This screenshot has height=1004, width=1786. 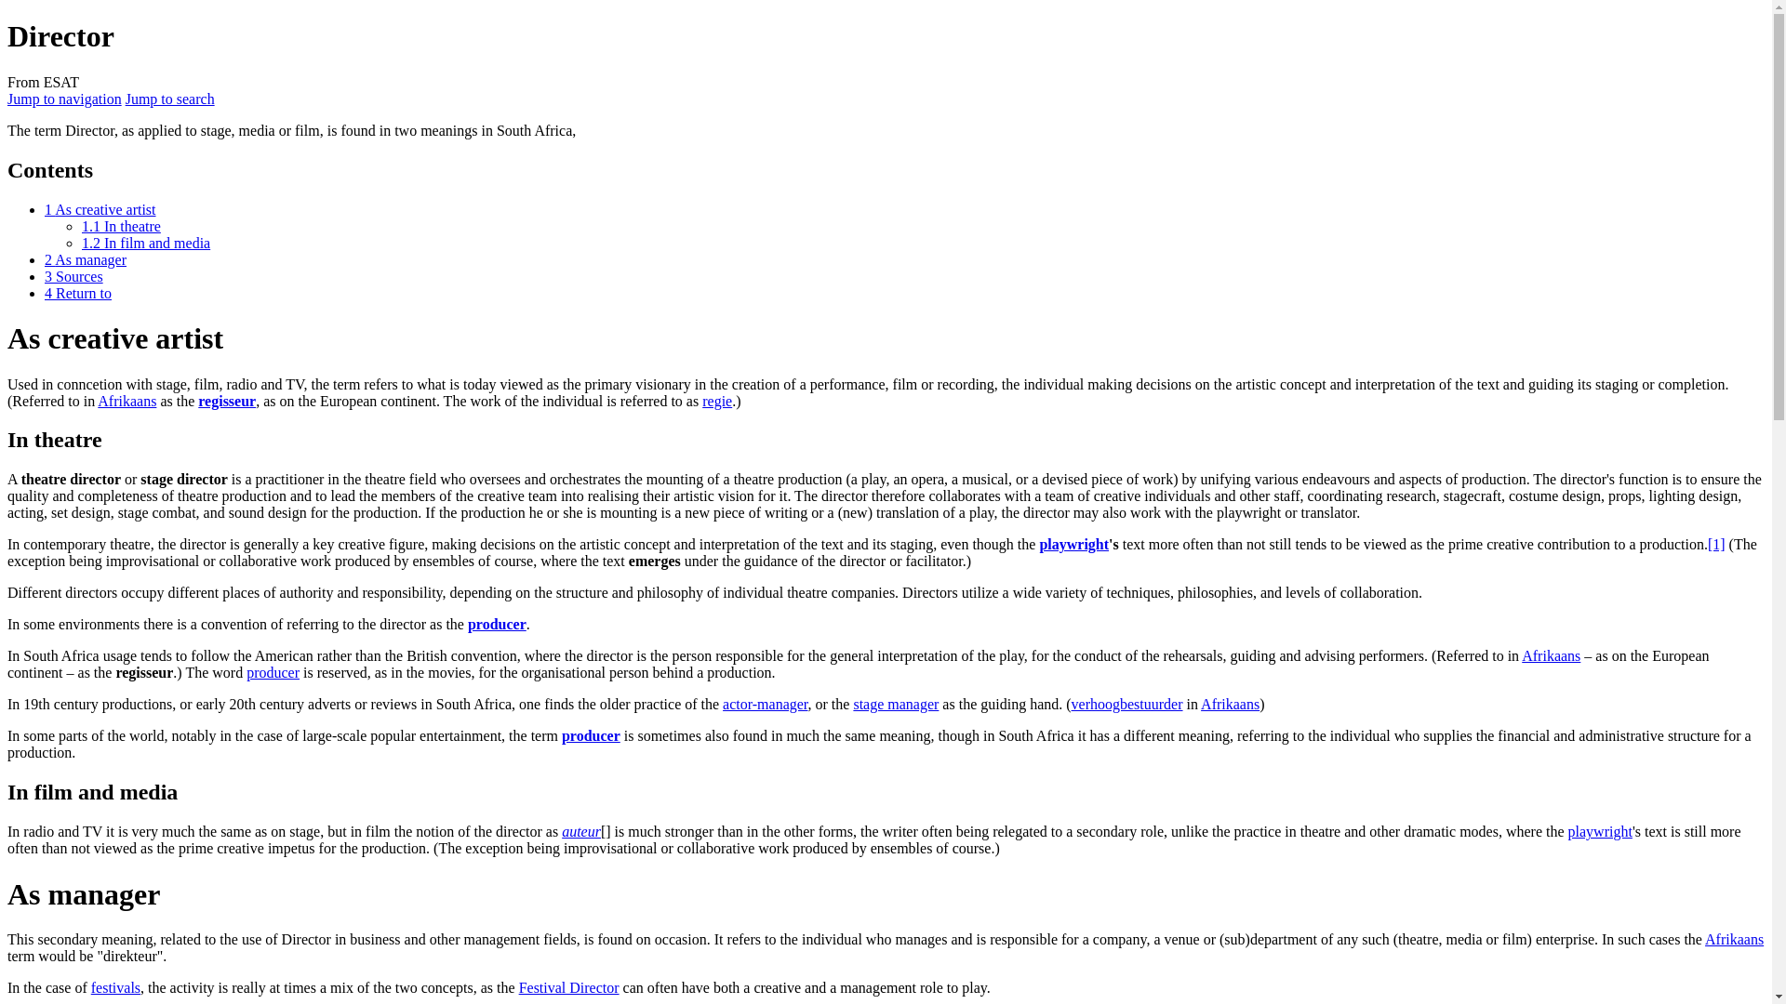 I want to click on playwright, so click(x=1073, y=544).